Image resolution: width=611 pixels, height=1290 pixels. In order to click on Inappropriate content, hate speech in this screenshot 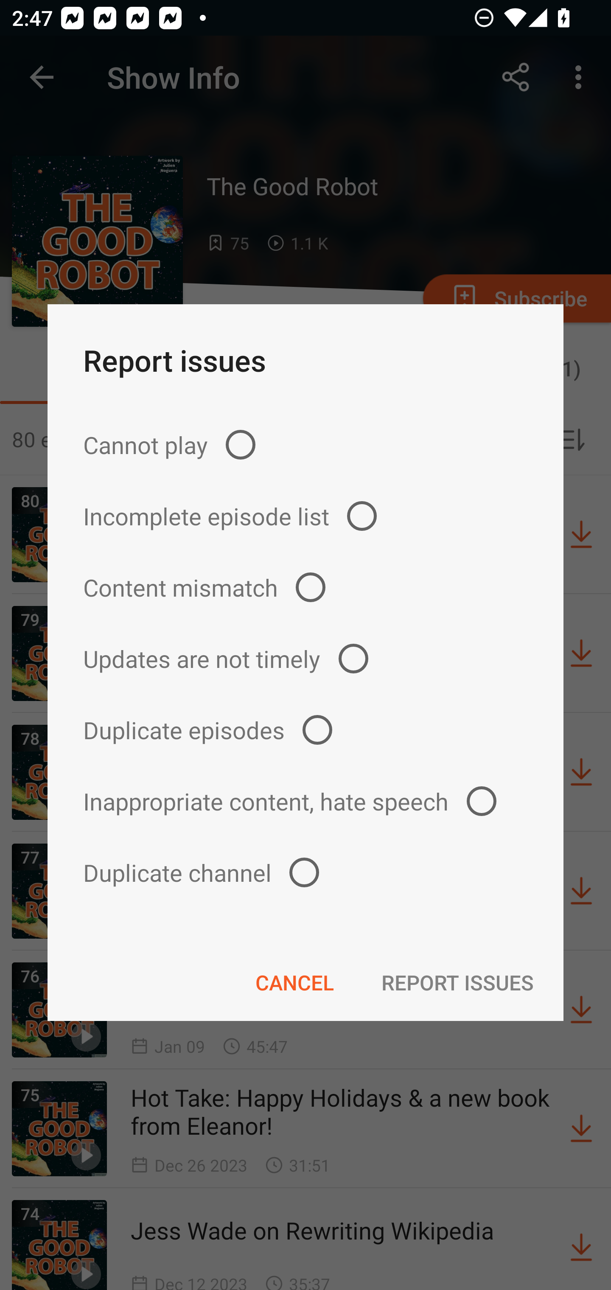, I will do `click(305, 801)`.